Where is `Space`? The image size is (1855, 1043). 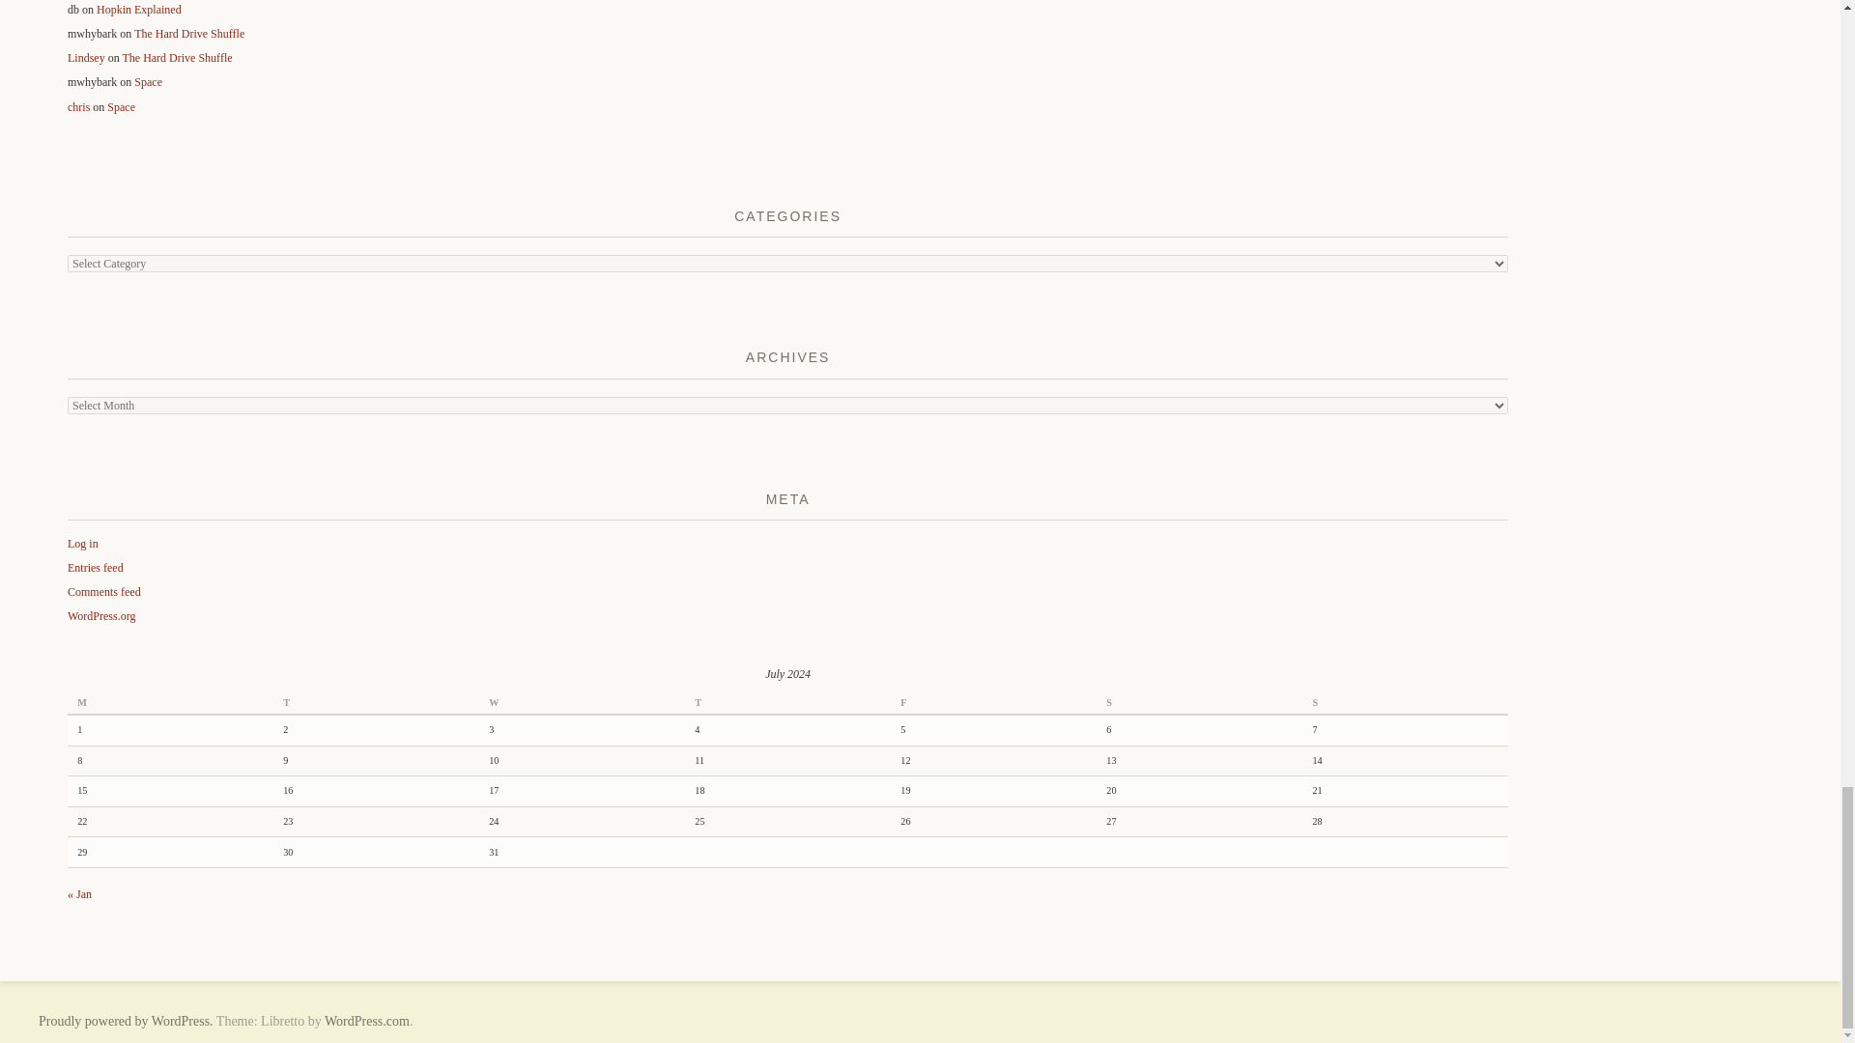
Space is located at coordinates (148, 81).